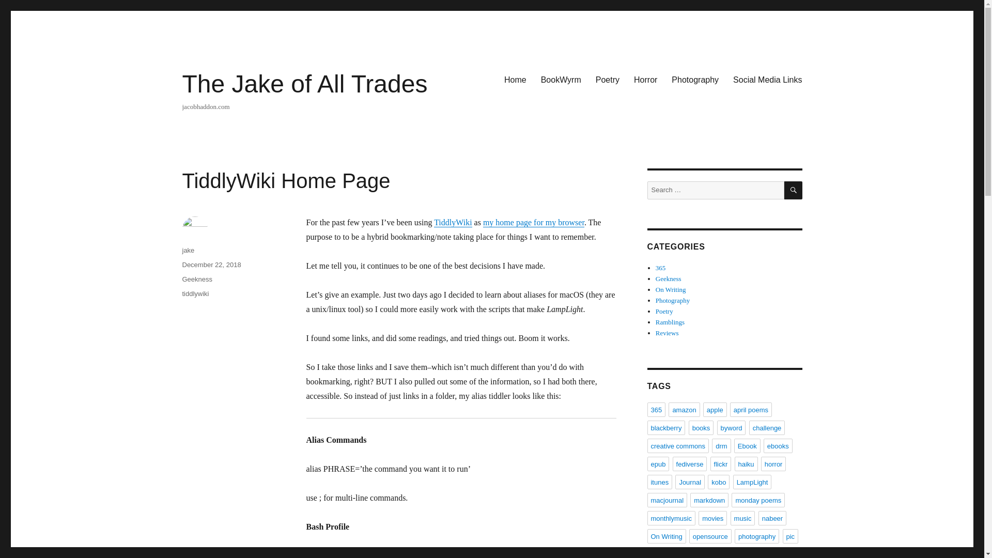  What do you see at coordinates (453, 222) in the screenshot?
I see `TiddlyWiki` at bounding box center [453, 222].